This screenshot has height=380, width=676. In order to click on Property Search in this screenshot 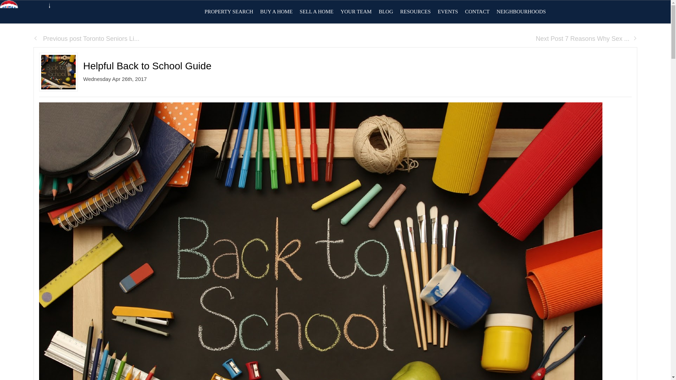, I will do `click(229, 12)`.